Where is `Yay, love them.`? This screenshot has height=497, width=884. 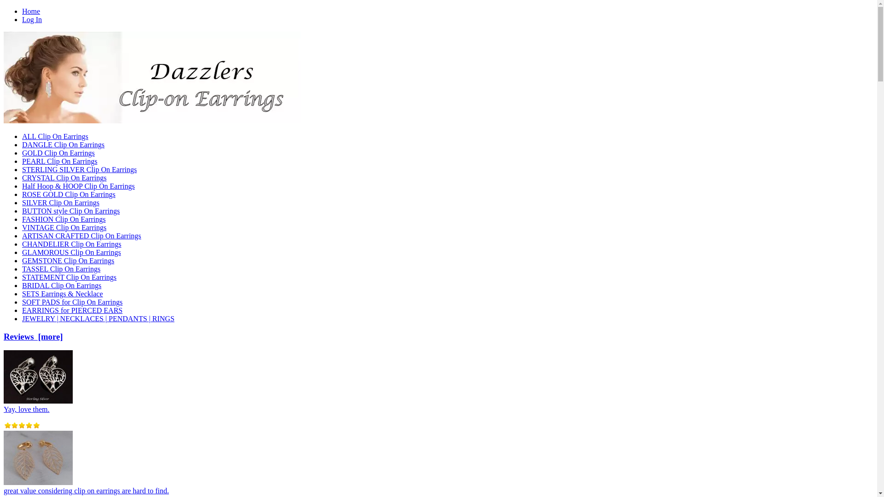 Yay, love them. is located at coordinates (38, 405).